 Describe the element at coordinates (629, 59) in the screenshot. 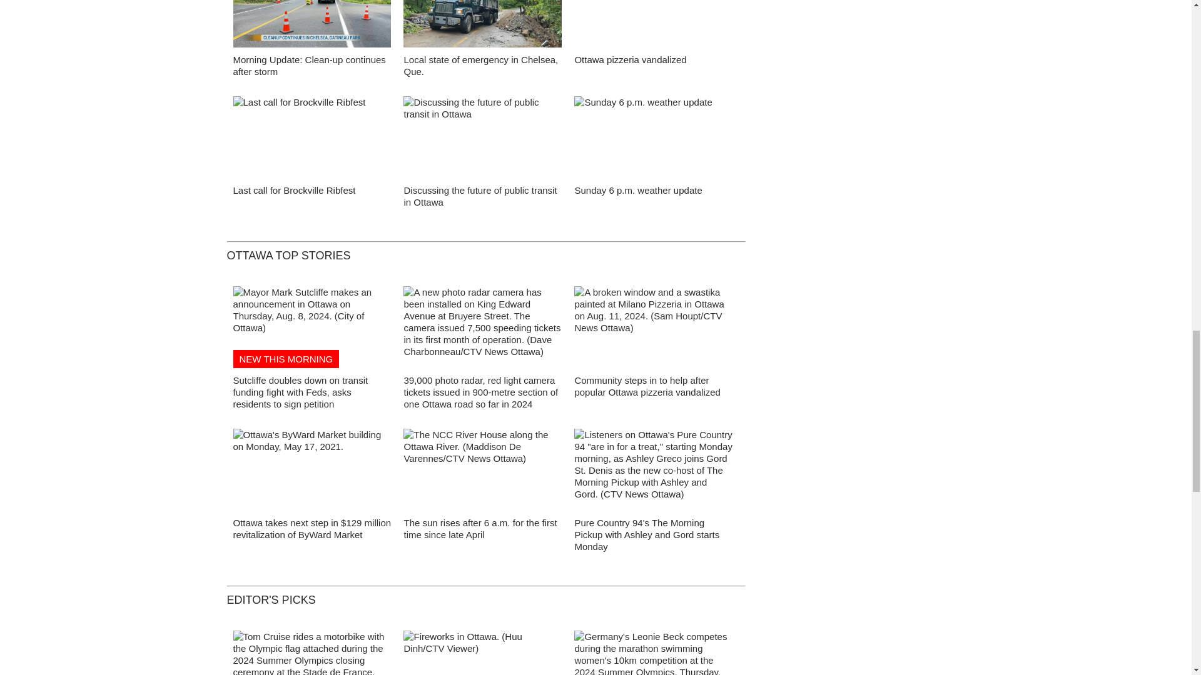

I see `Ottawa pizzeria vandalized` at that location.